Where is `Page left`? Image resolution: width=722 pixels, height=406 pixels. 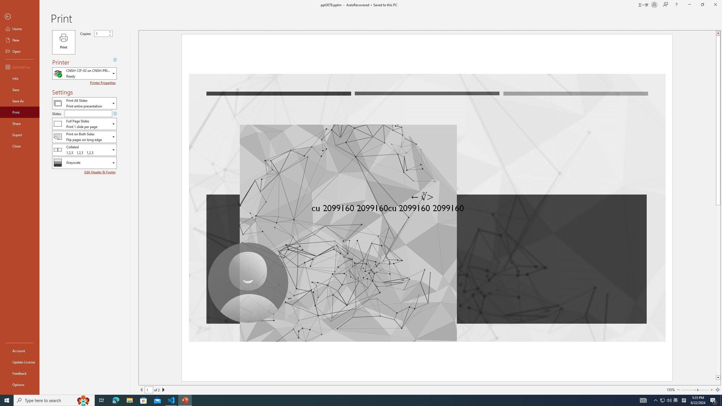
Page left is located at coordinates (689, 390).